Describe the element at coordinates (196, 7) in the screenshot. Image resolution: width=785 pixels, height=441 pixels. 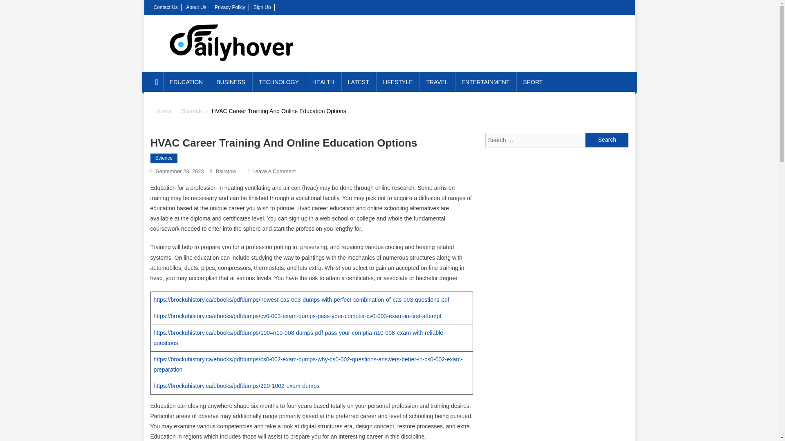
I see `About Us` at that location.